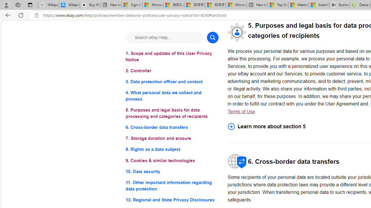 The height and width of the screenshot is (208, 371). I want to click on 12. Regional and State Privacy Disclosures, so click(172, 199).